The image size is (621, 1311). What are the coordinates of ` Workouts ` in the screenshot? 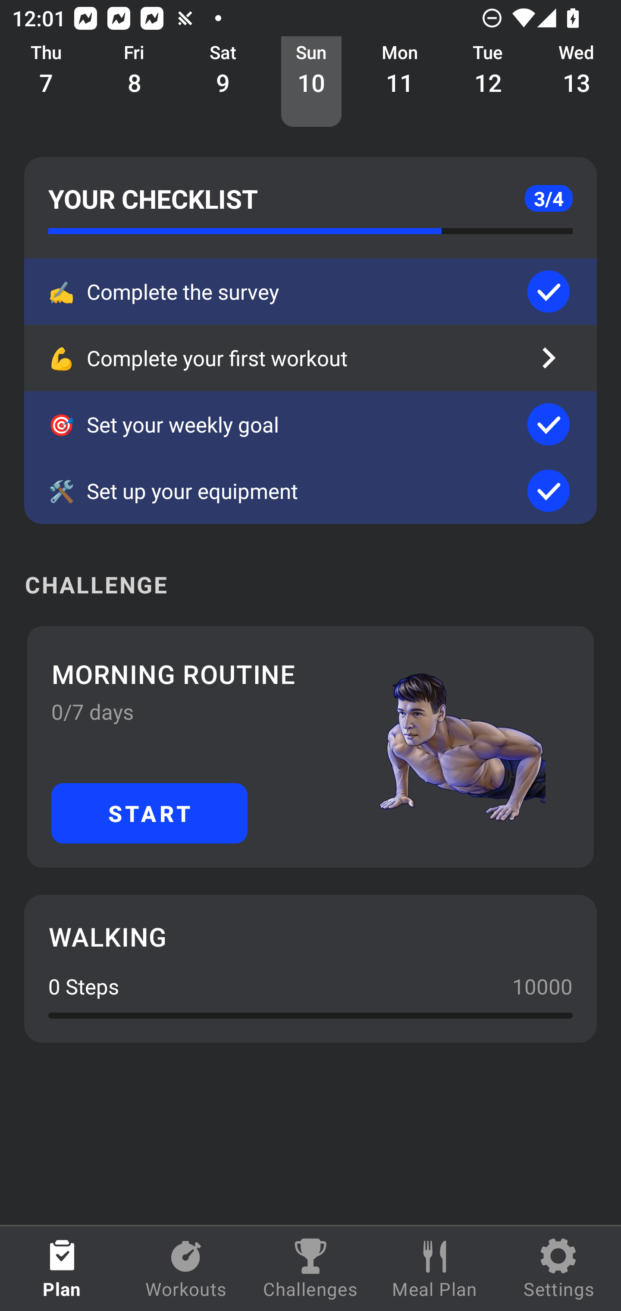 It's located at (186, 1269).